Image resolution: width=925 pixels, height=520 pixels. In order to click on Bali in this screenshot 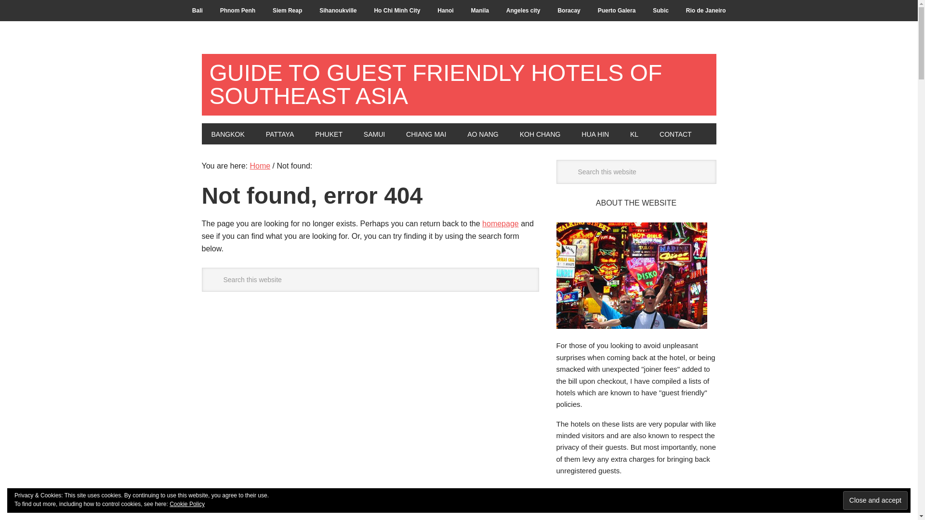, I will do `click(198, 11)`.